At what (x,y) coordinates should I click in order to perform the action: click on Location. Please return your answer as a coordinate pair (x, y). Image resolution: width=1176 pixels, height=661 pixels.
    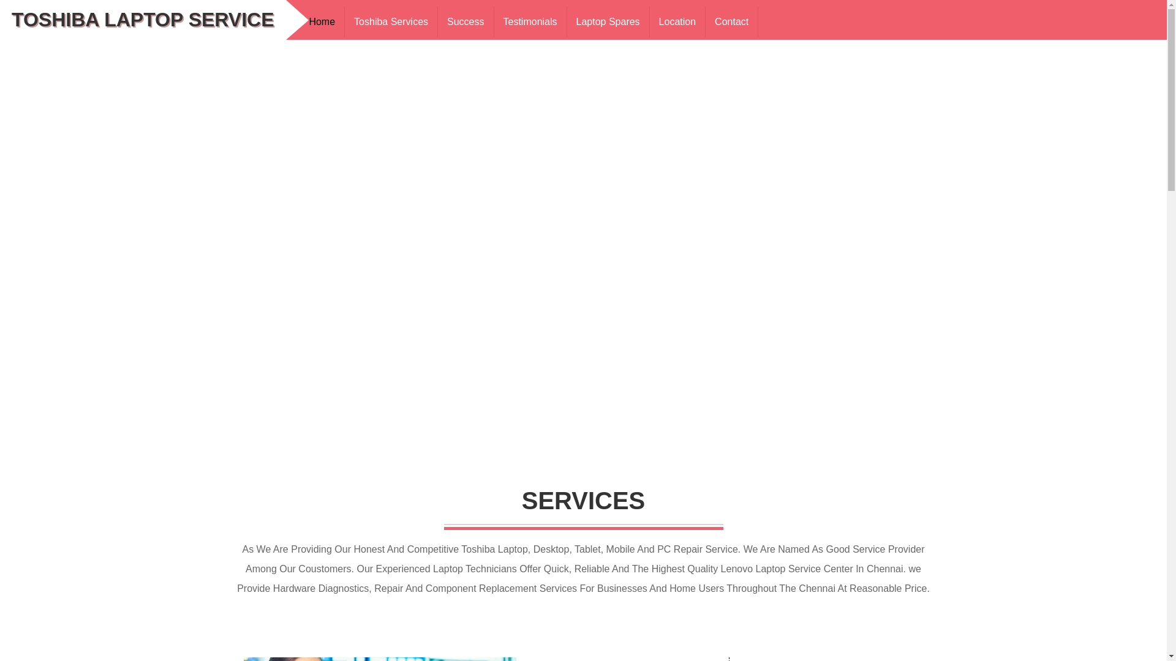
    Looking at the image, I should click on (678, 21).